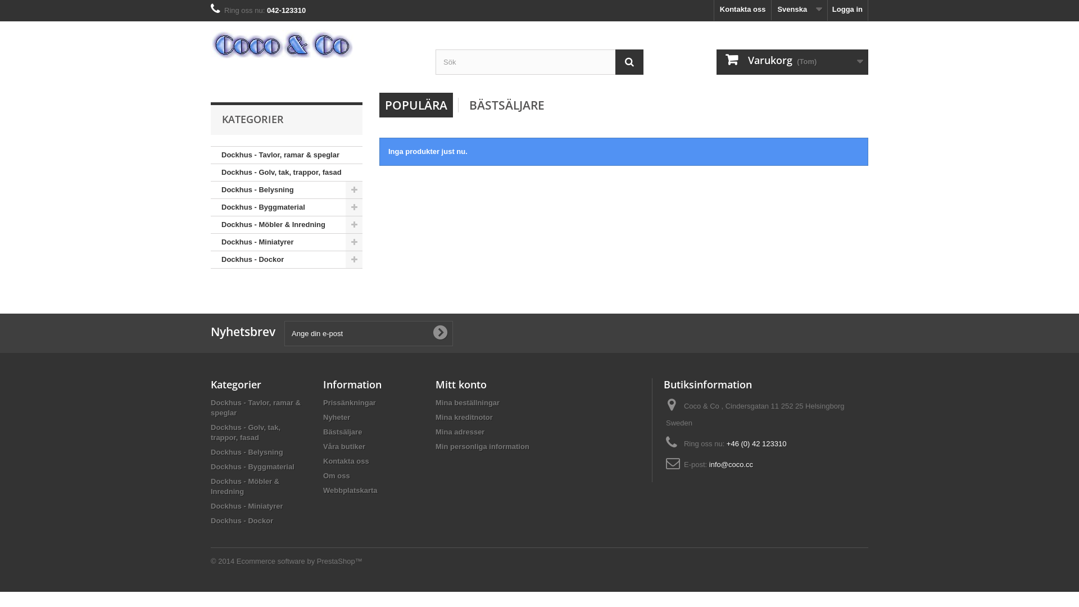 Image resolution: width=1079 pixels, height=607 pixels. Describe the element at coordinates (256, 408) in the screenshot. I see `Dockhus - Tavlor, ramar & speglar` at that location.